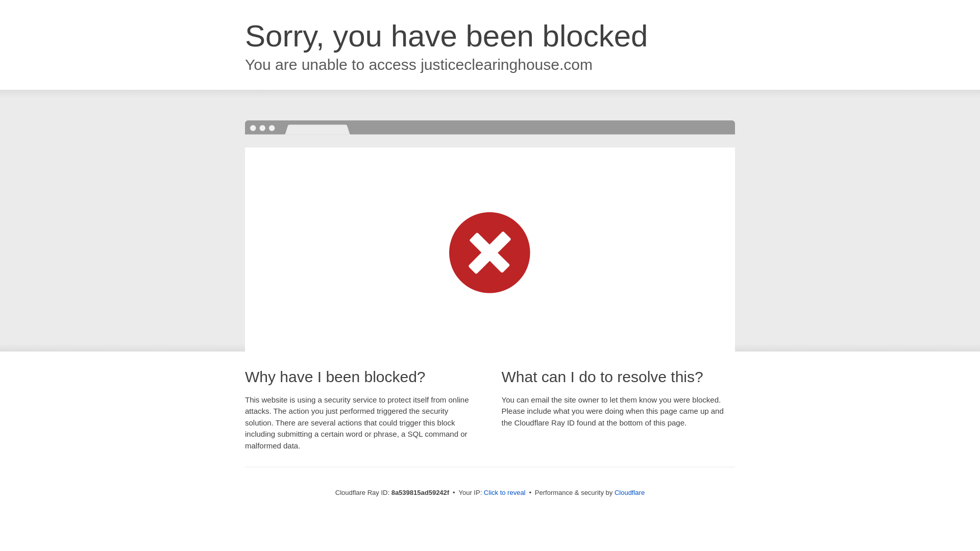 The width and height of the screenshot is (980, 551). Describe the element at coordinates (504, 493) in the screenshot. I see `Click to reveal` at that location.